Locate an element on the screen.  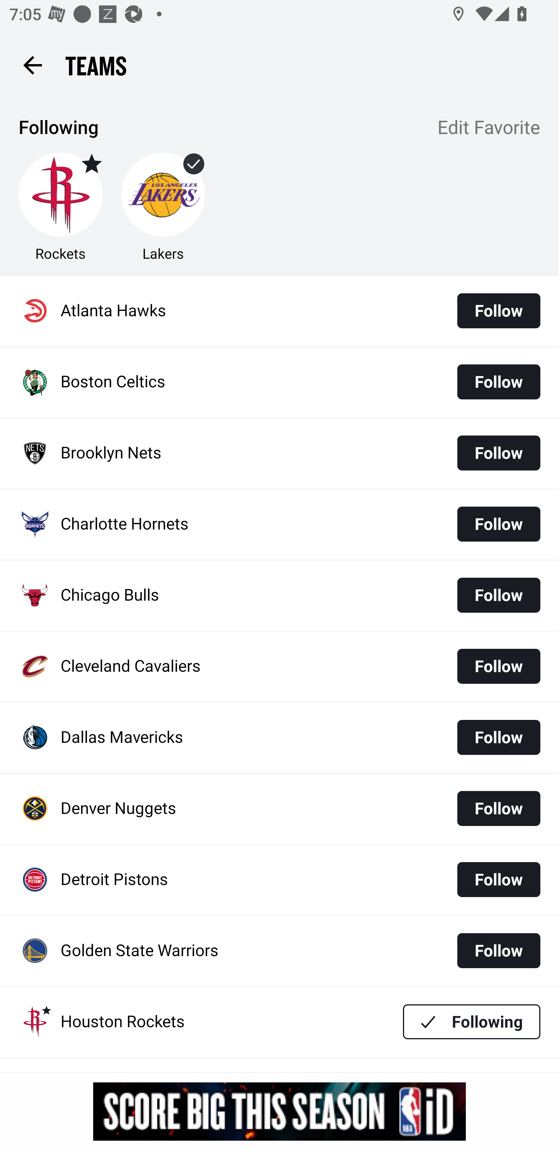
Follow is located at coordinates (498, 737).